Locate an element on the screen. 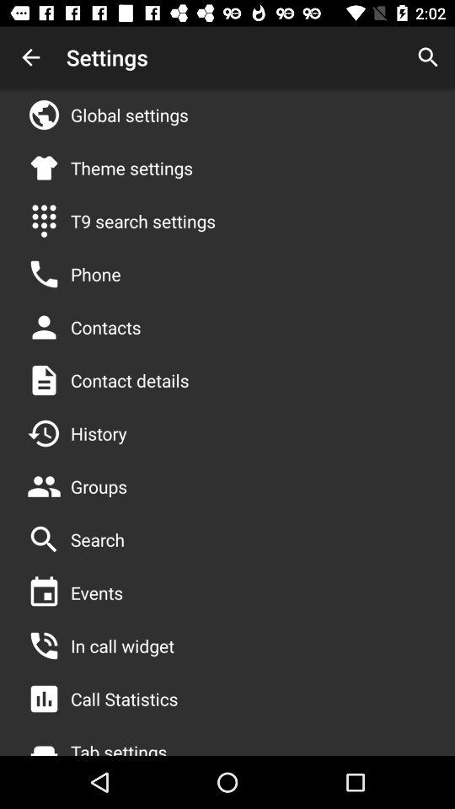 The height and width of the screenshot is (809, 455). open the app above call statistics is located at coordinates (122, 646).